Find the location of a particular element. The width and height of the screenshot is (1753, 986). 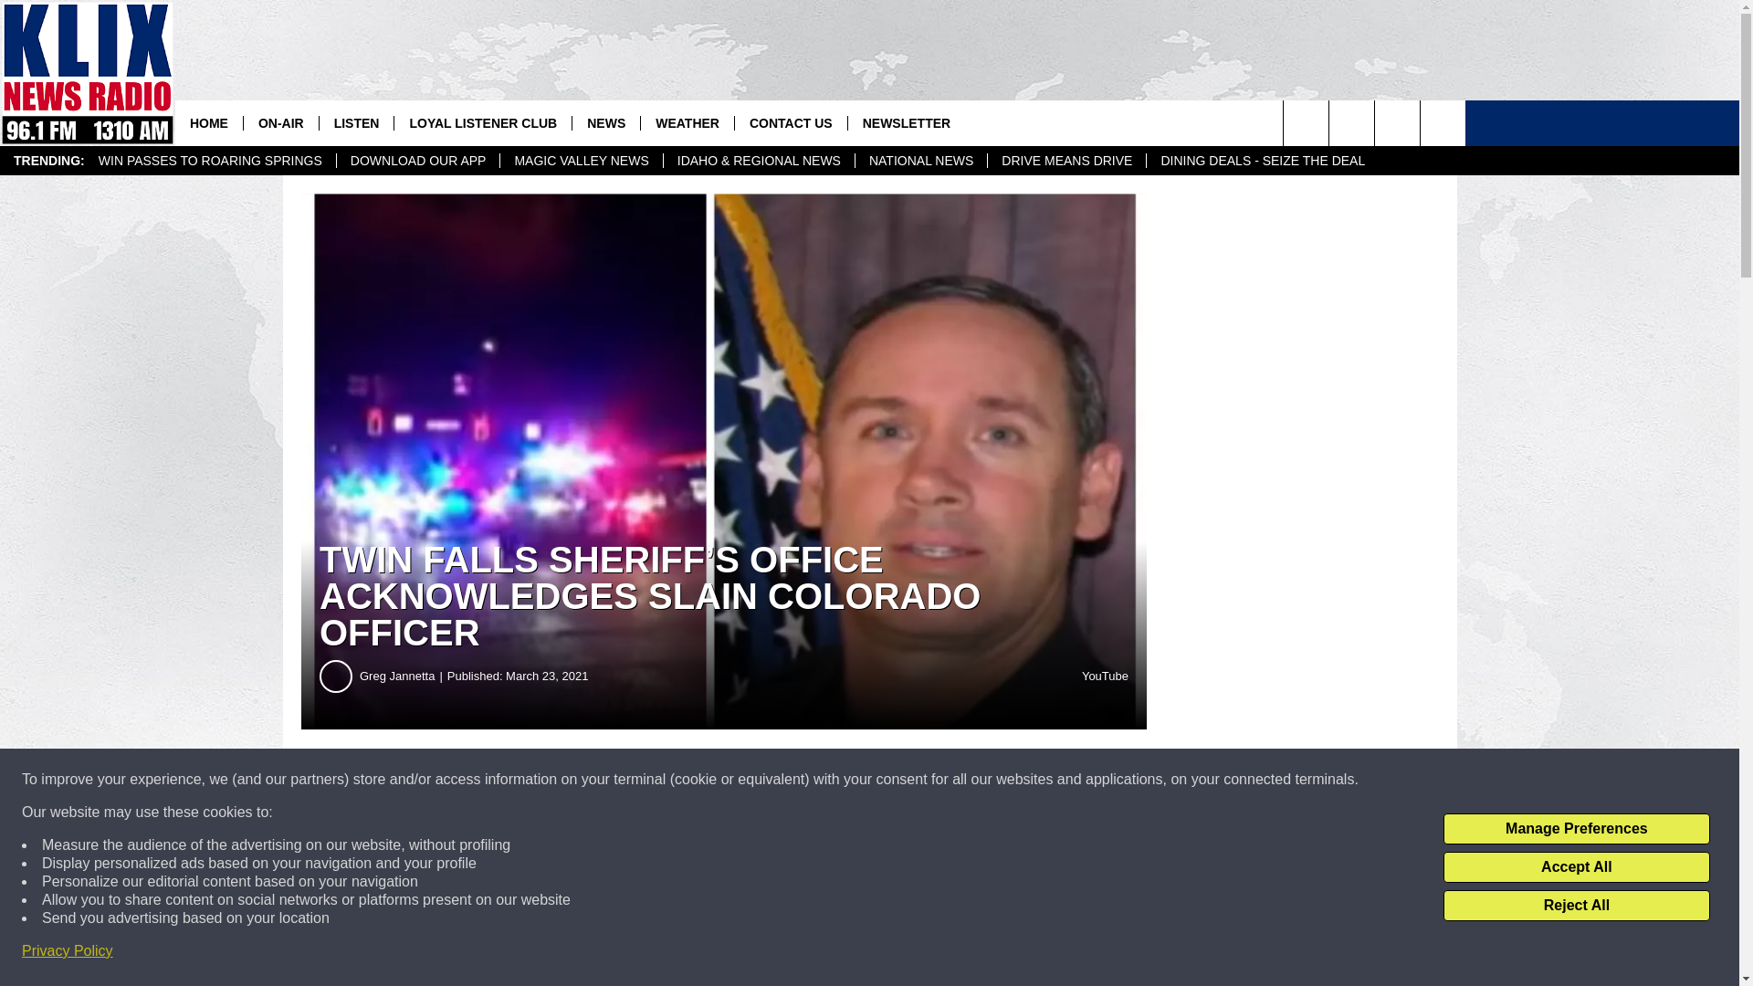

Accept All is located at coordinates (1576, 867).